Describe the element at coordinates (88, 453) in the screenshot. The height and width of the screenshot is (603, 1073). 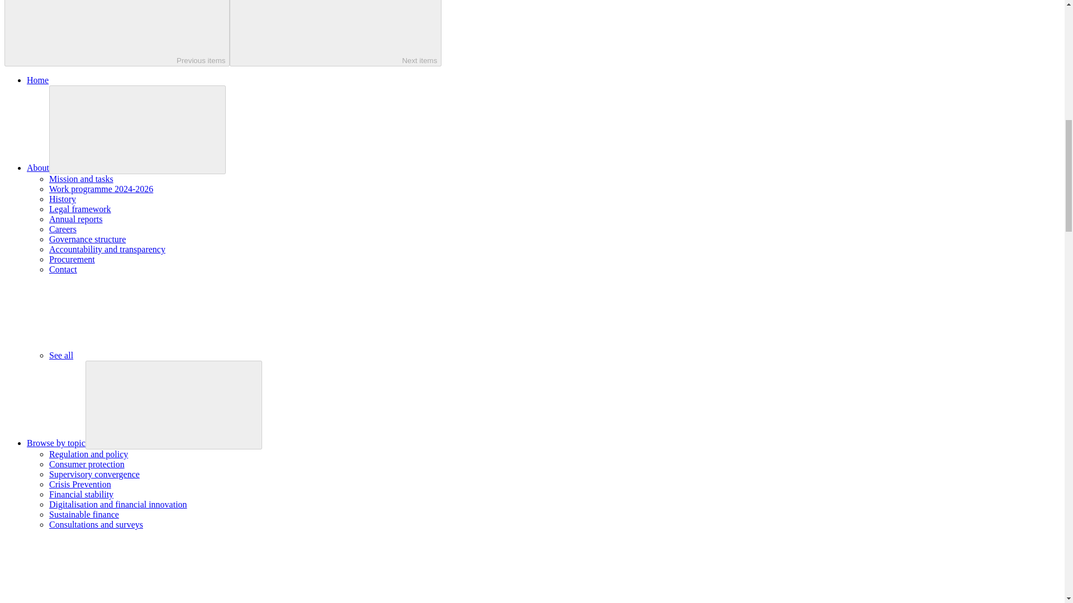
I see `Regulation and policy` at that location.